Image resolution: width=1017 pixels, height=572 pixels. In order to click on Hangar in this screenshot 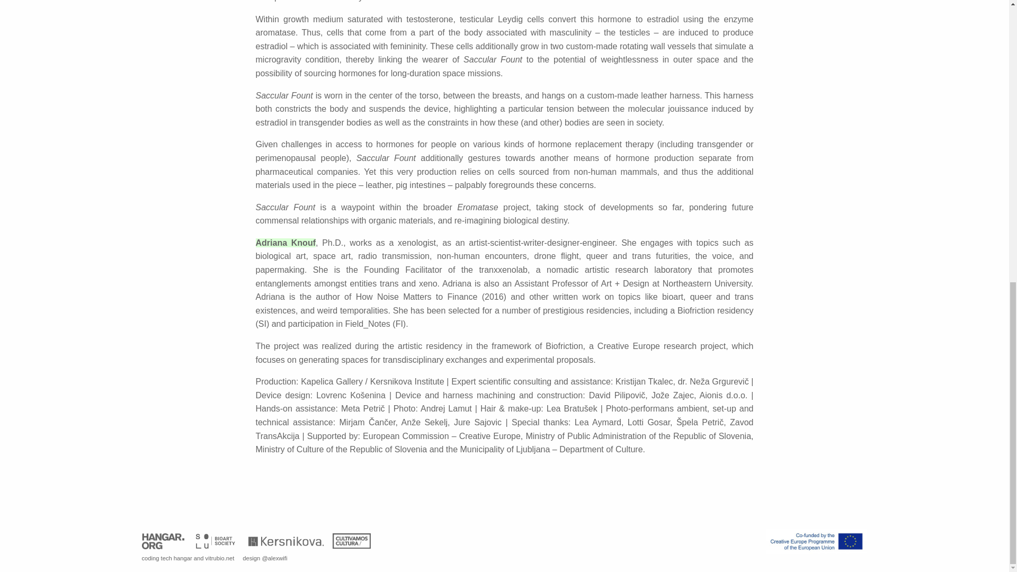, I will do `click(163, 541)`.